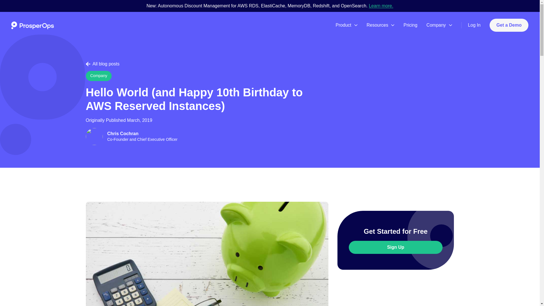 The width and height of the screenshot is (544, 306). I want to click on Product, so click(346, 25).